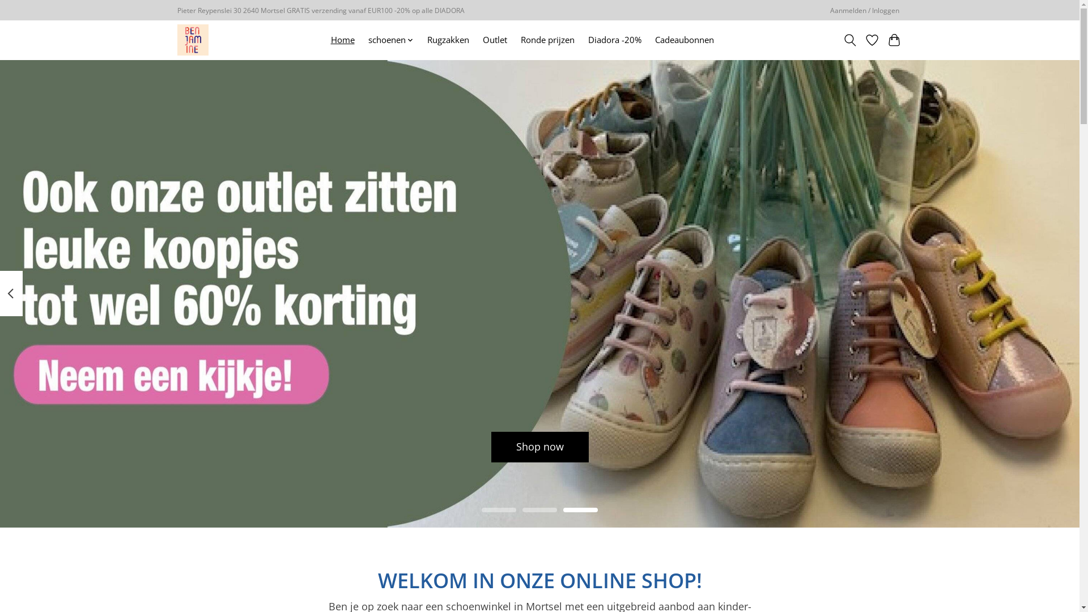  I want to click on Aanmelden / Inloggen, so click(865, 10).